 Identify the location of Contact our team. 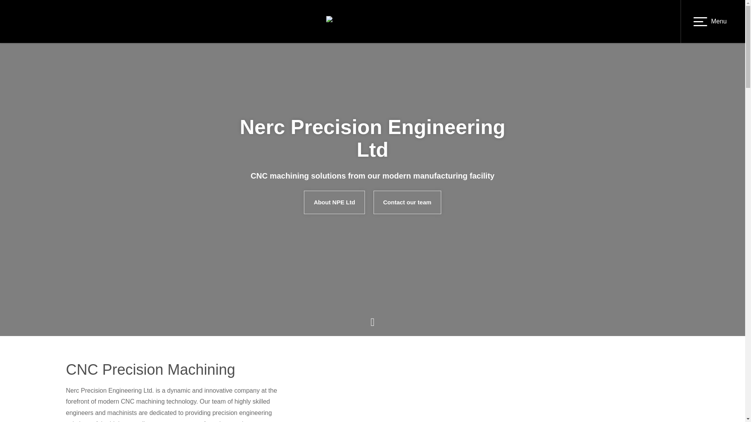
(407, 202).